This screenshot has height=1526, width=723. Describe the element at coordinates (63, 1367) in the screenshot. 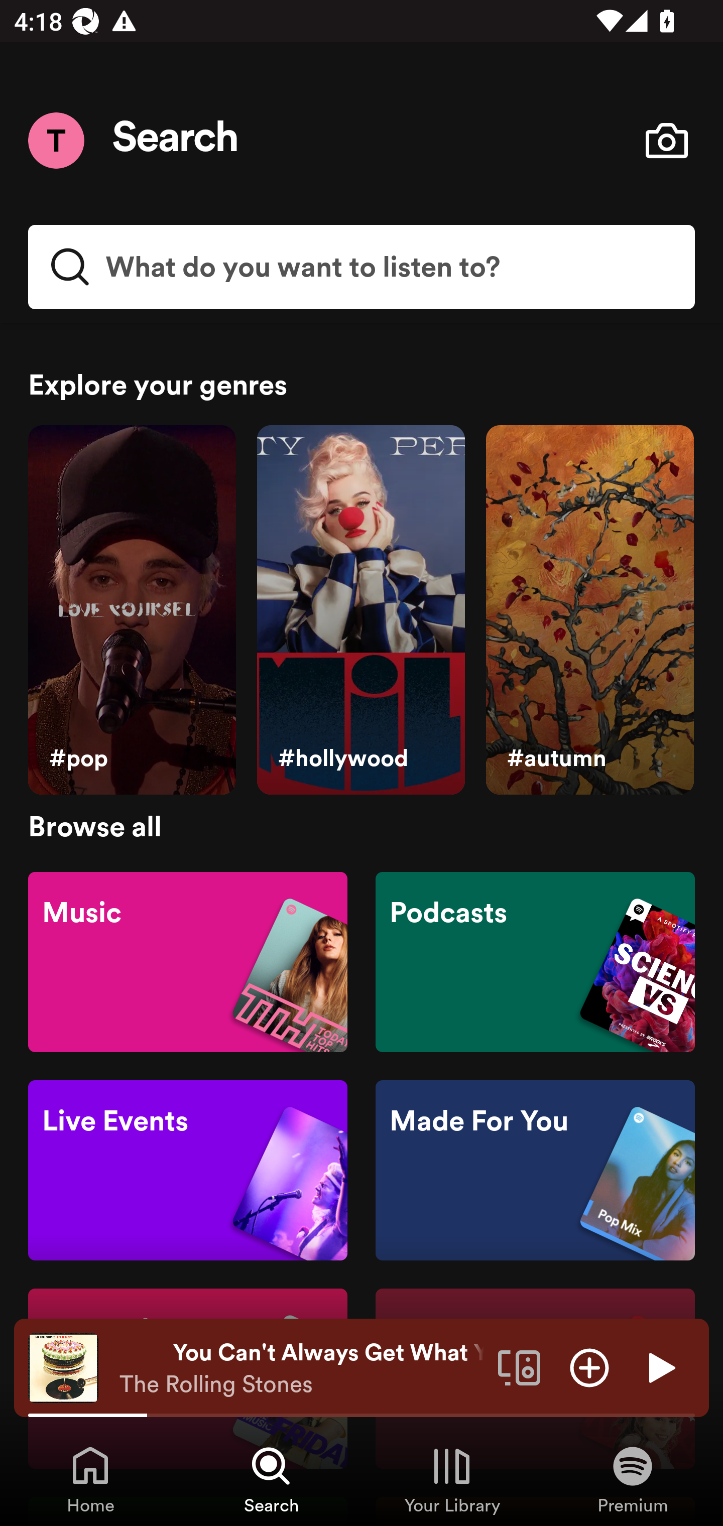

I see `The cover art of the currently playing track` at that location.